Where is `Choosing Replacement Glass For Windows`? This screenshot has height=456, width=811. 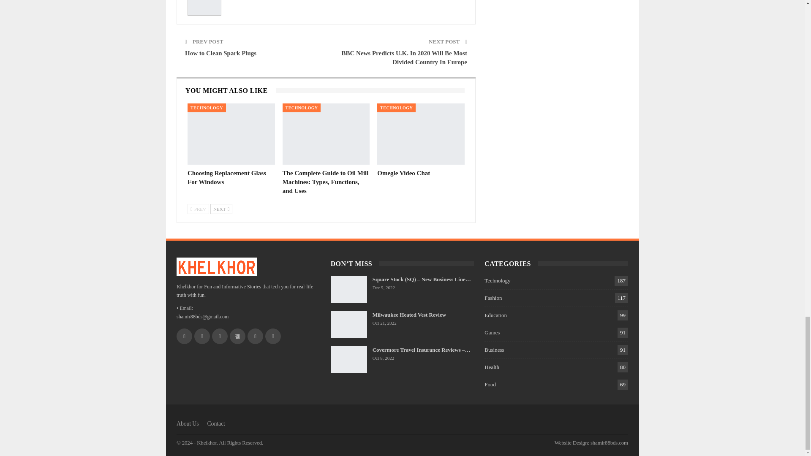
Choosing Replacement Glass For Windows is located at coordinates (231, 134).